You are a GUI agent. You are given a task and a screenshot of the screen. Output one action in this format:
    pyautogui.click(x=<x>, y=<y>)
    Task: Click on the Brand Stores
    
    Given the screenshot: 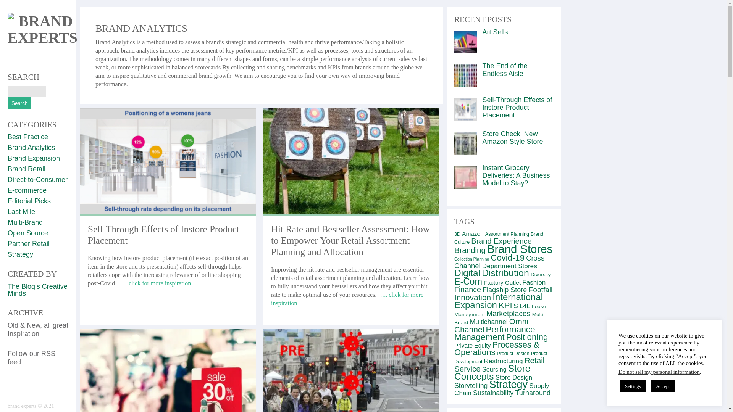 What is the action you would take?
    pyautogui.click(x=520, y=249)
    